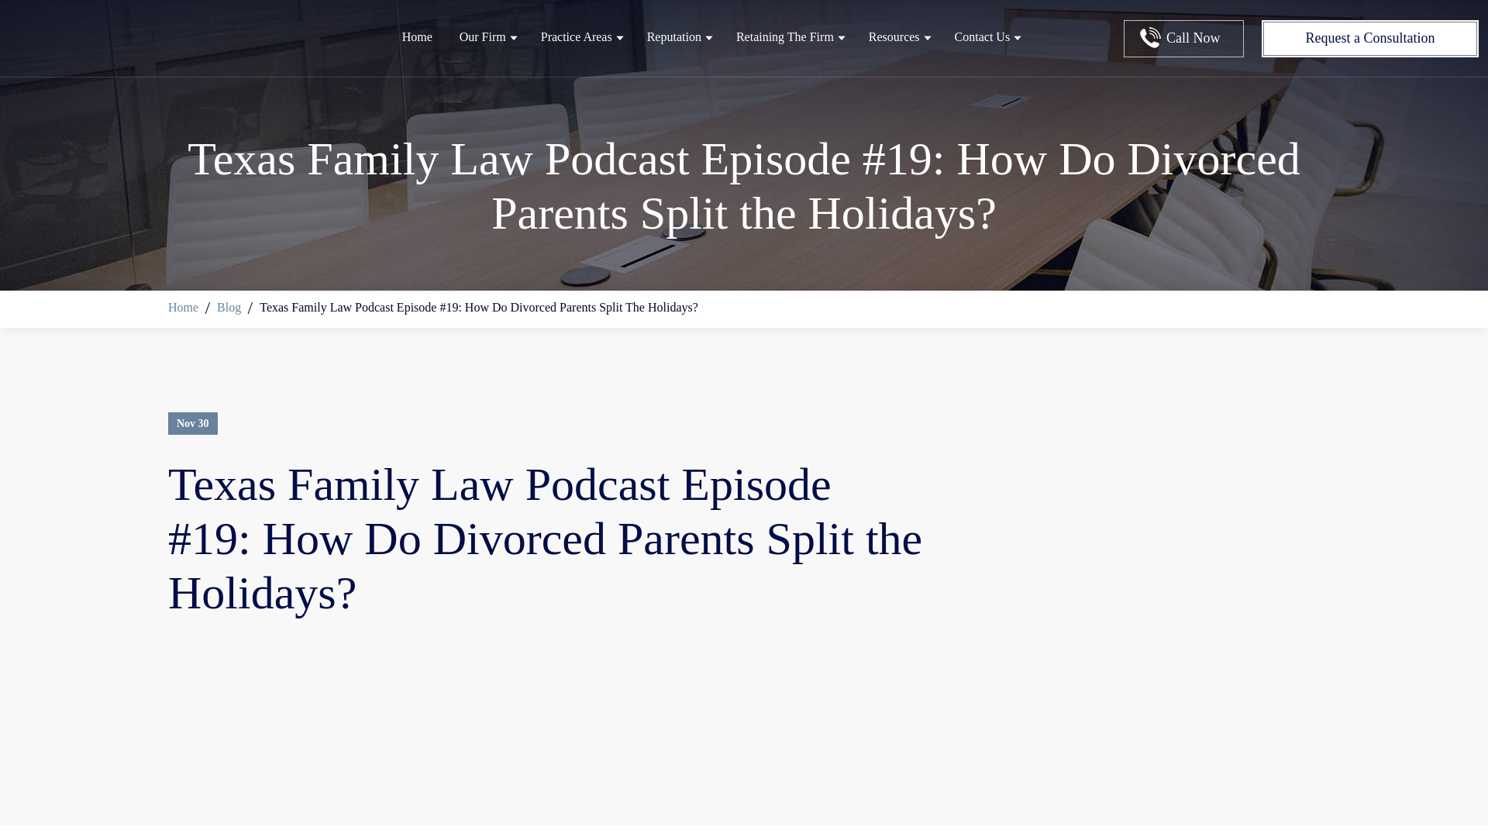  I want to click on Home, so click(417, 50).